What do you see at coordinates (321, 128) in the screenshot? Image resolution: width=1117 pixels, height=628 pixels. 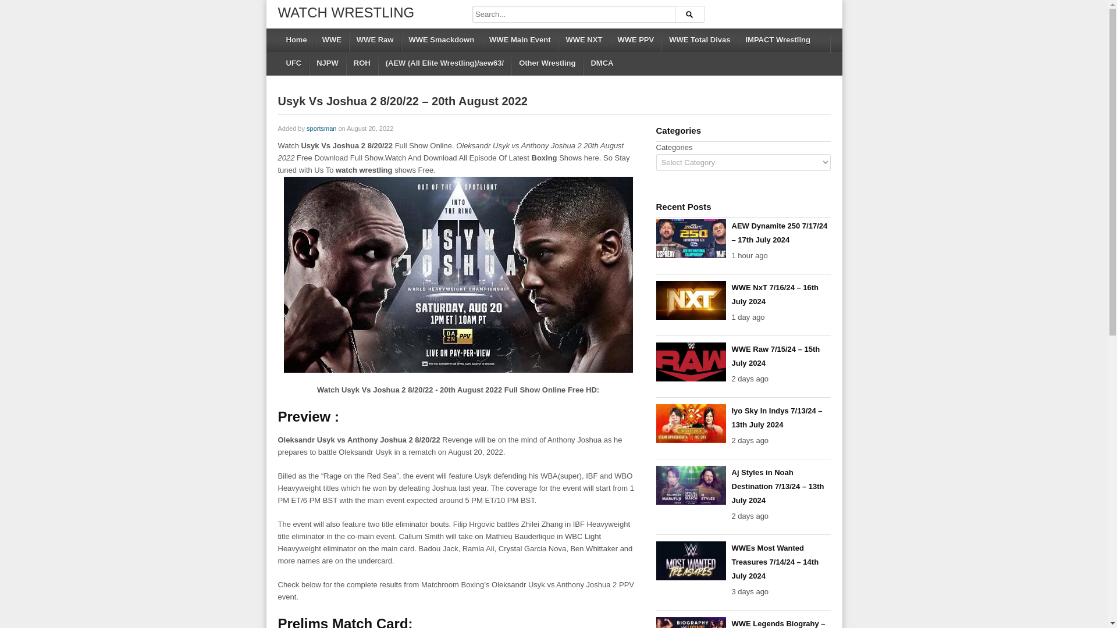 I see `Posts by sportsman` at bounding box center [321, 128].